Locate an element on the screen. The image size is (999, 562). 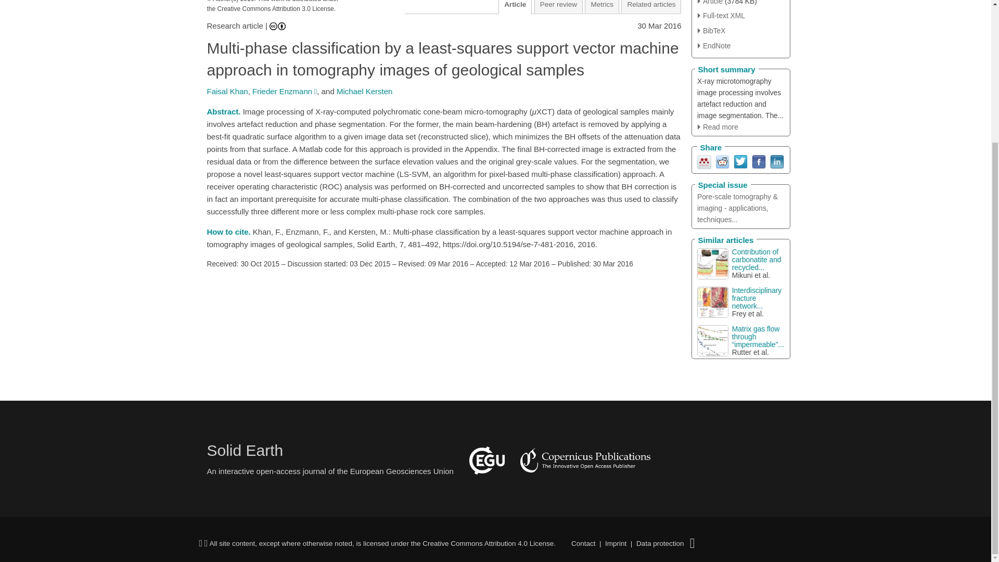
Mendeley is located at coordinates (705, 161).